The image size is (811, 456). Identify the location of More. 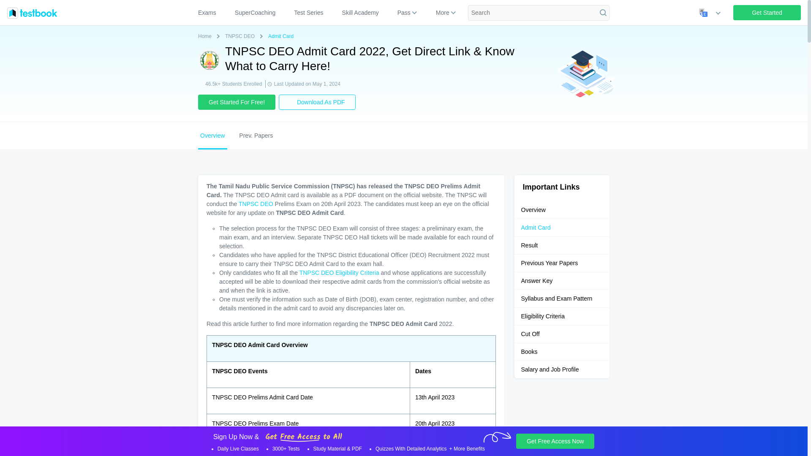
(442, 13).